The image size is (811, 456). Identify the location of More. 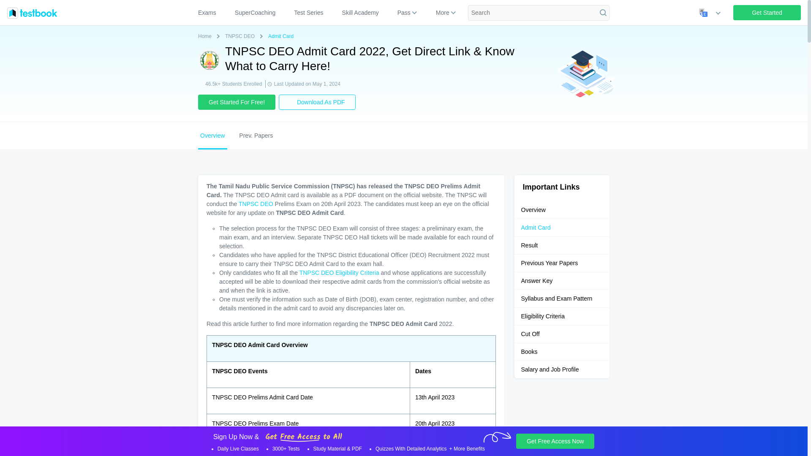
(442, 13).